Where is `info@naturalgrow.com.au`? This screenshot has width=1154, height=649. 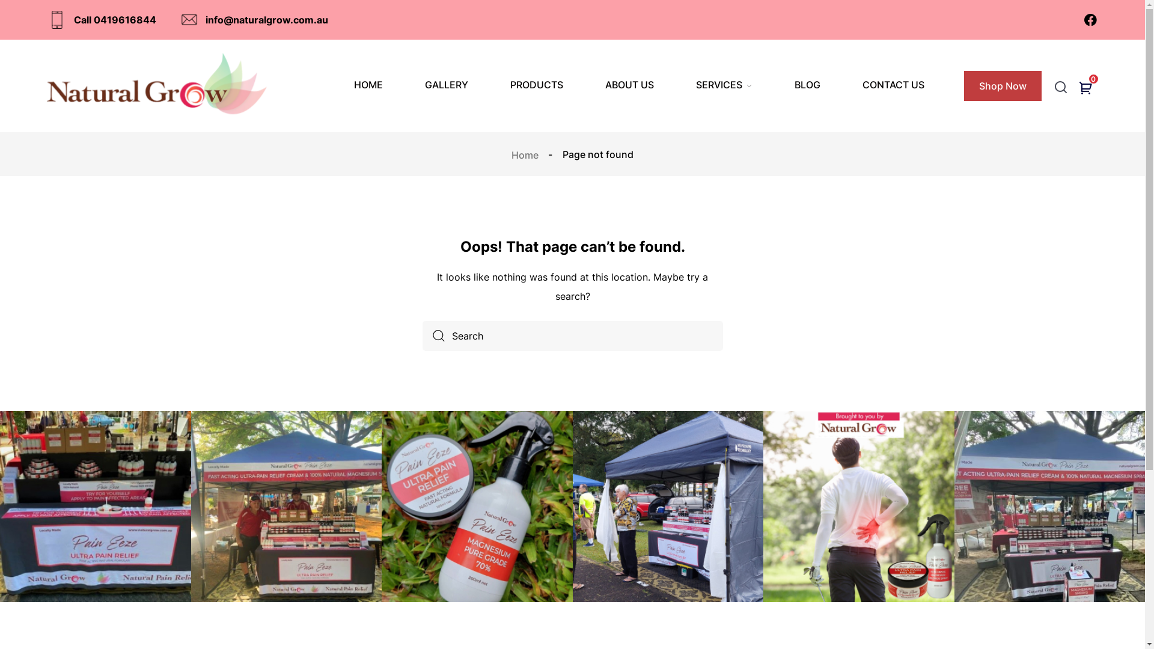 info@naturalgrow.com.au is located at coordinates (255, 20).